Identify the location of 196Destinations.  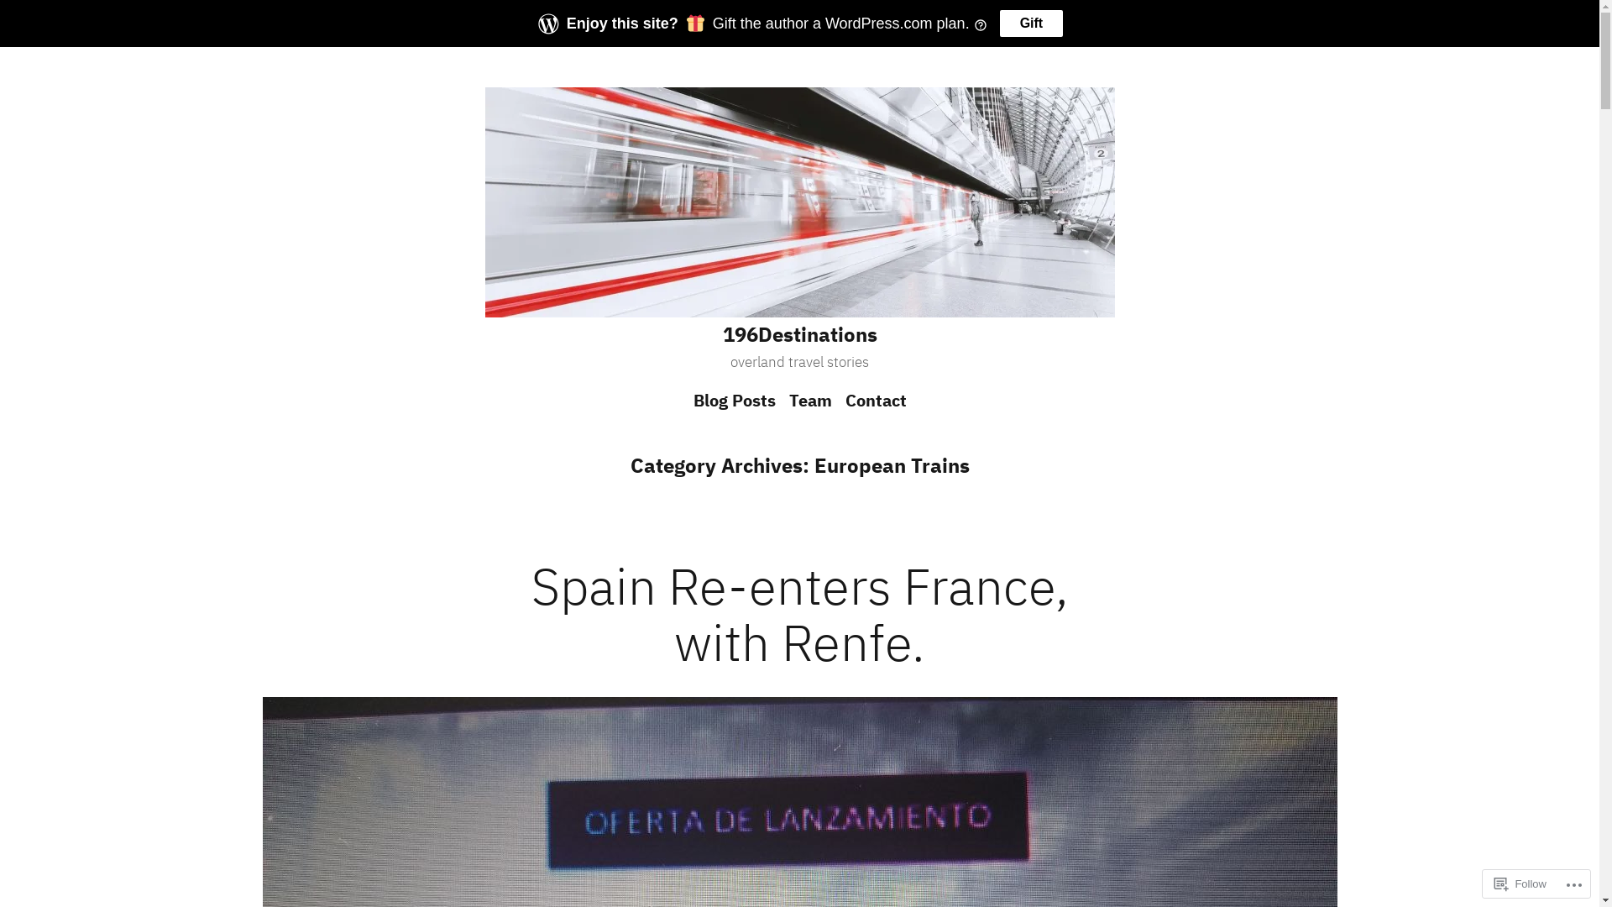
(799, 334).